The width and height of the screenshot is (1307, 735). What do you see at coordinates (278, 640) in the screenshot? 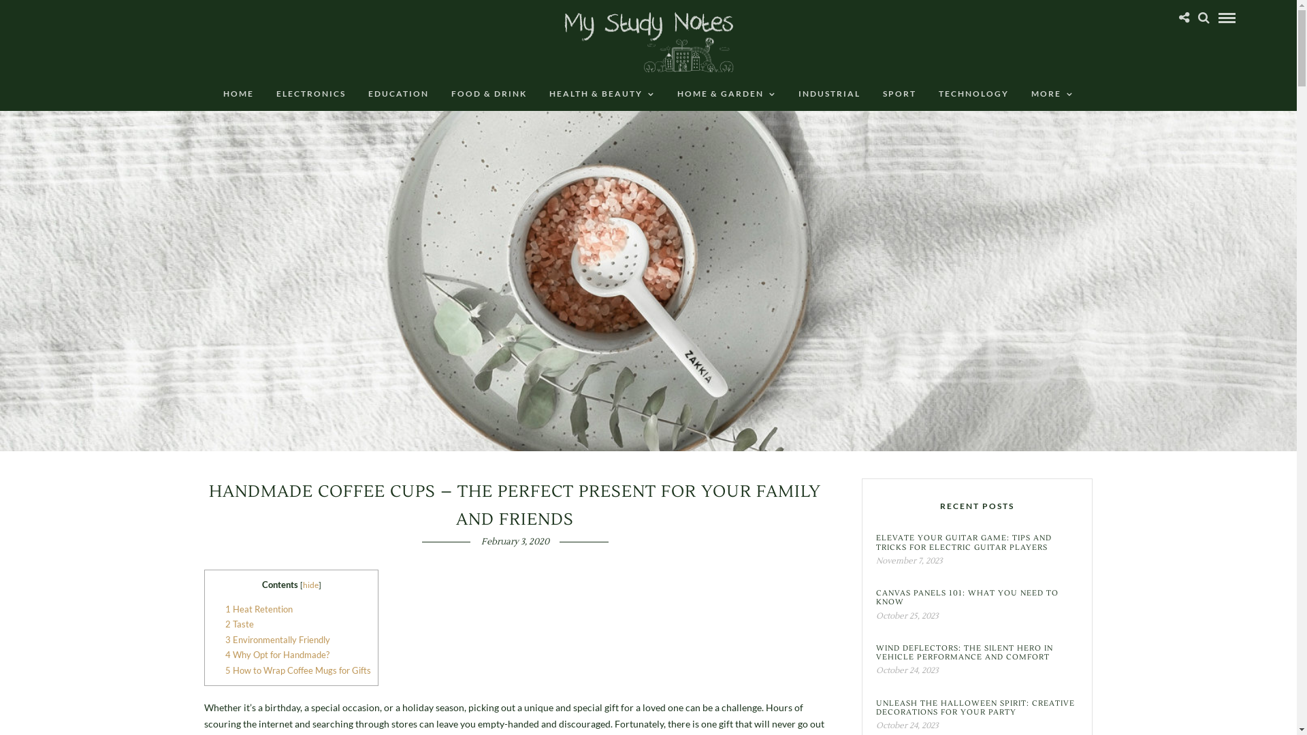
I see `3 Environmentally Friendly` at bounding box center [278, 640].